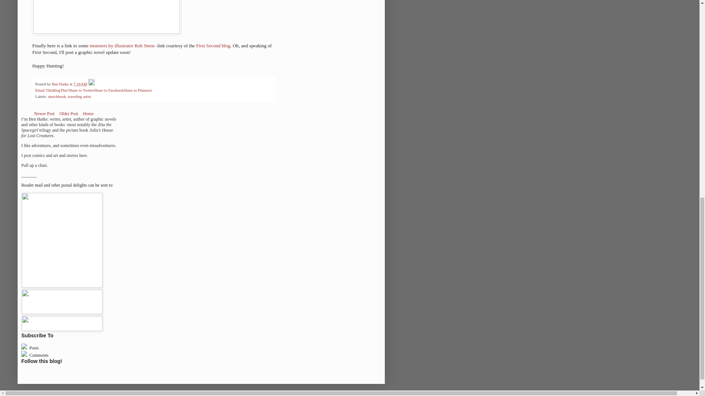 This screenshot has width=705, height=396. What do you see at coordinates (69, 114) in the screenshot?
I see `Older Post` at bounding box center [69, 114].